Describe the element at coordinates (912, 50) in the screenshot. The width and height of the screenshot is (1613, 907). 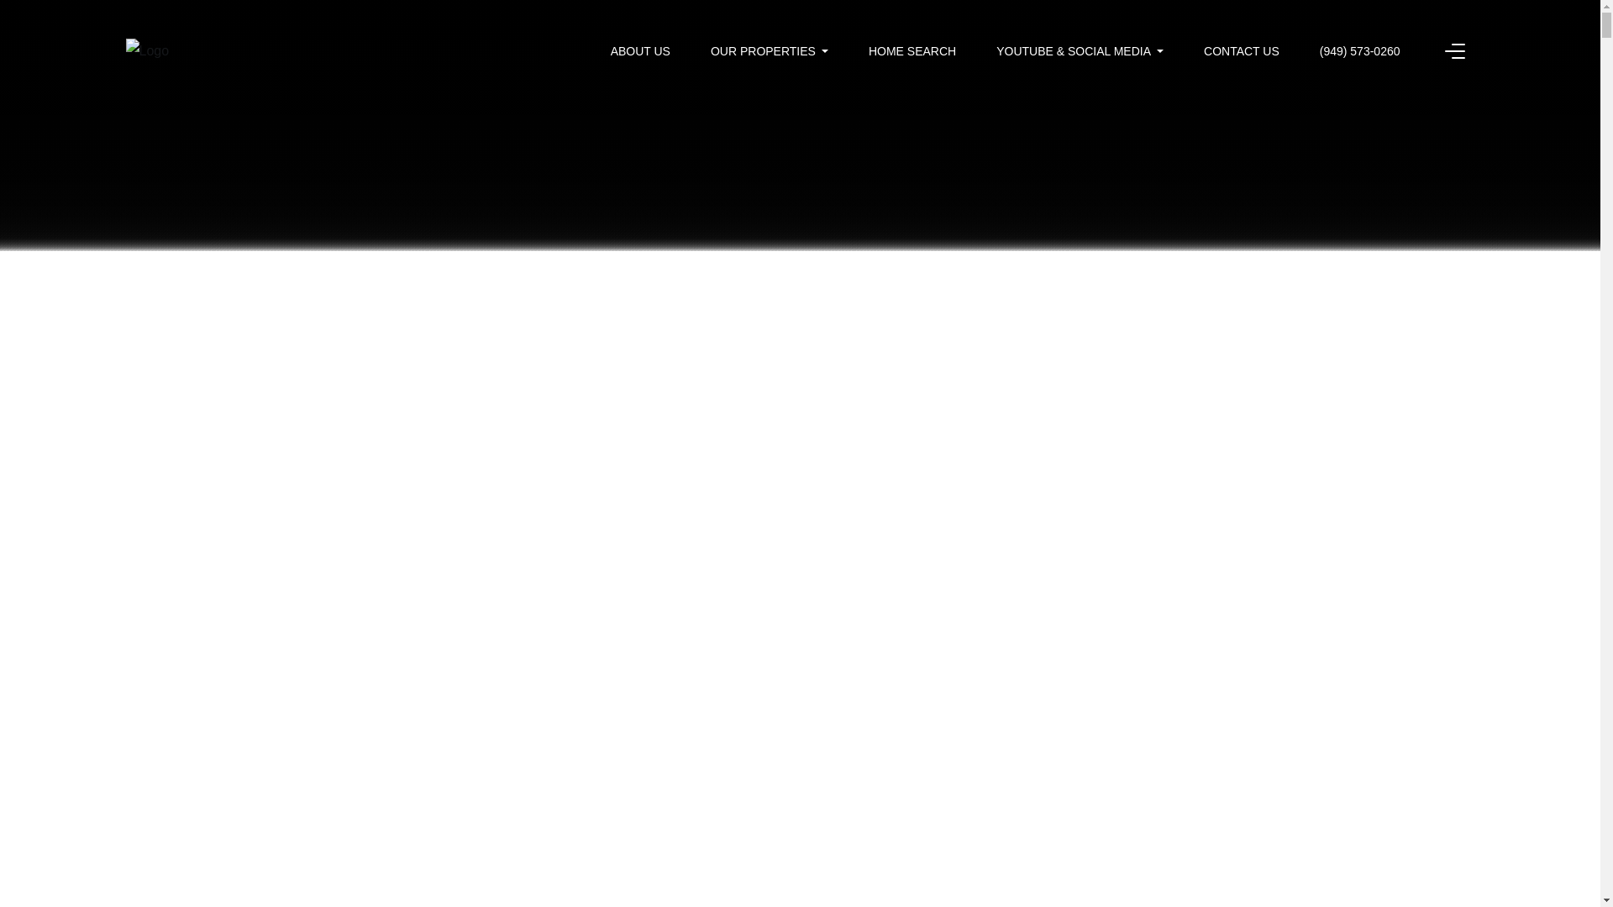
I see `HOME SEARCH` at that location.